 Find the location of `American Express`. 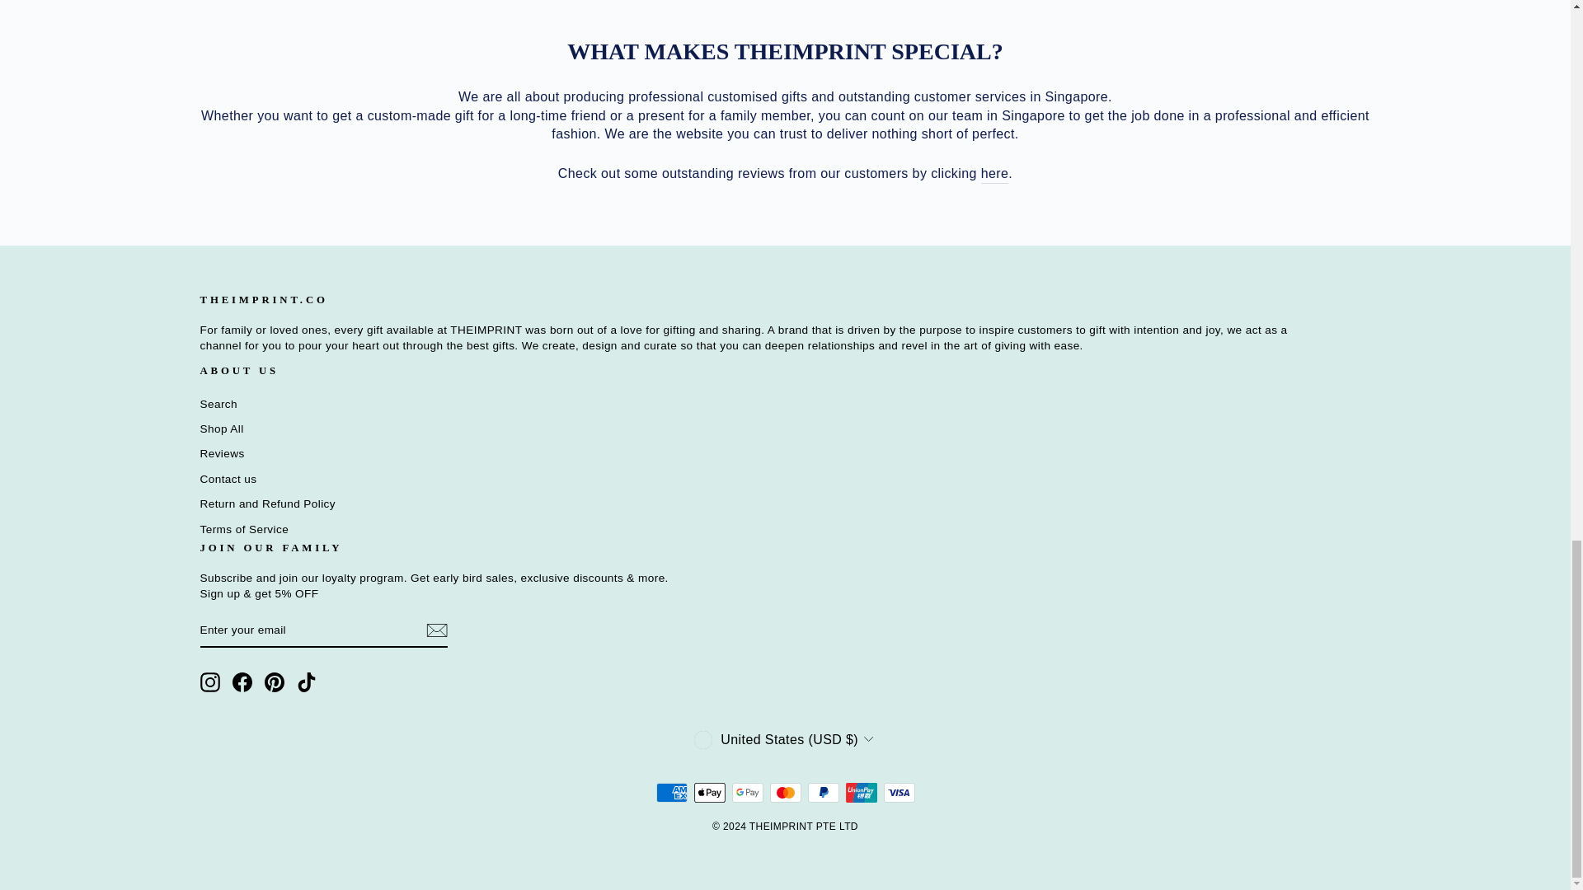

American Express is located at coordinates (671, 793).